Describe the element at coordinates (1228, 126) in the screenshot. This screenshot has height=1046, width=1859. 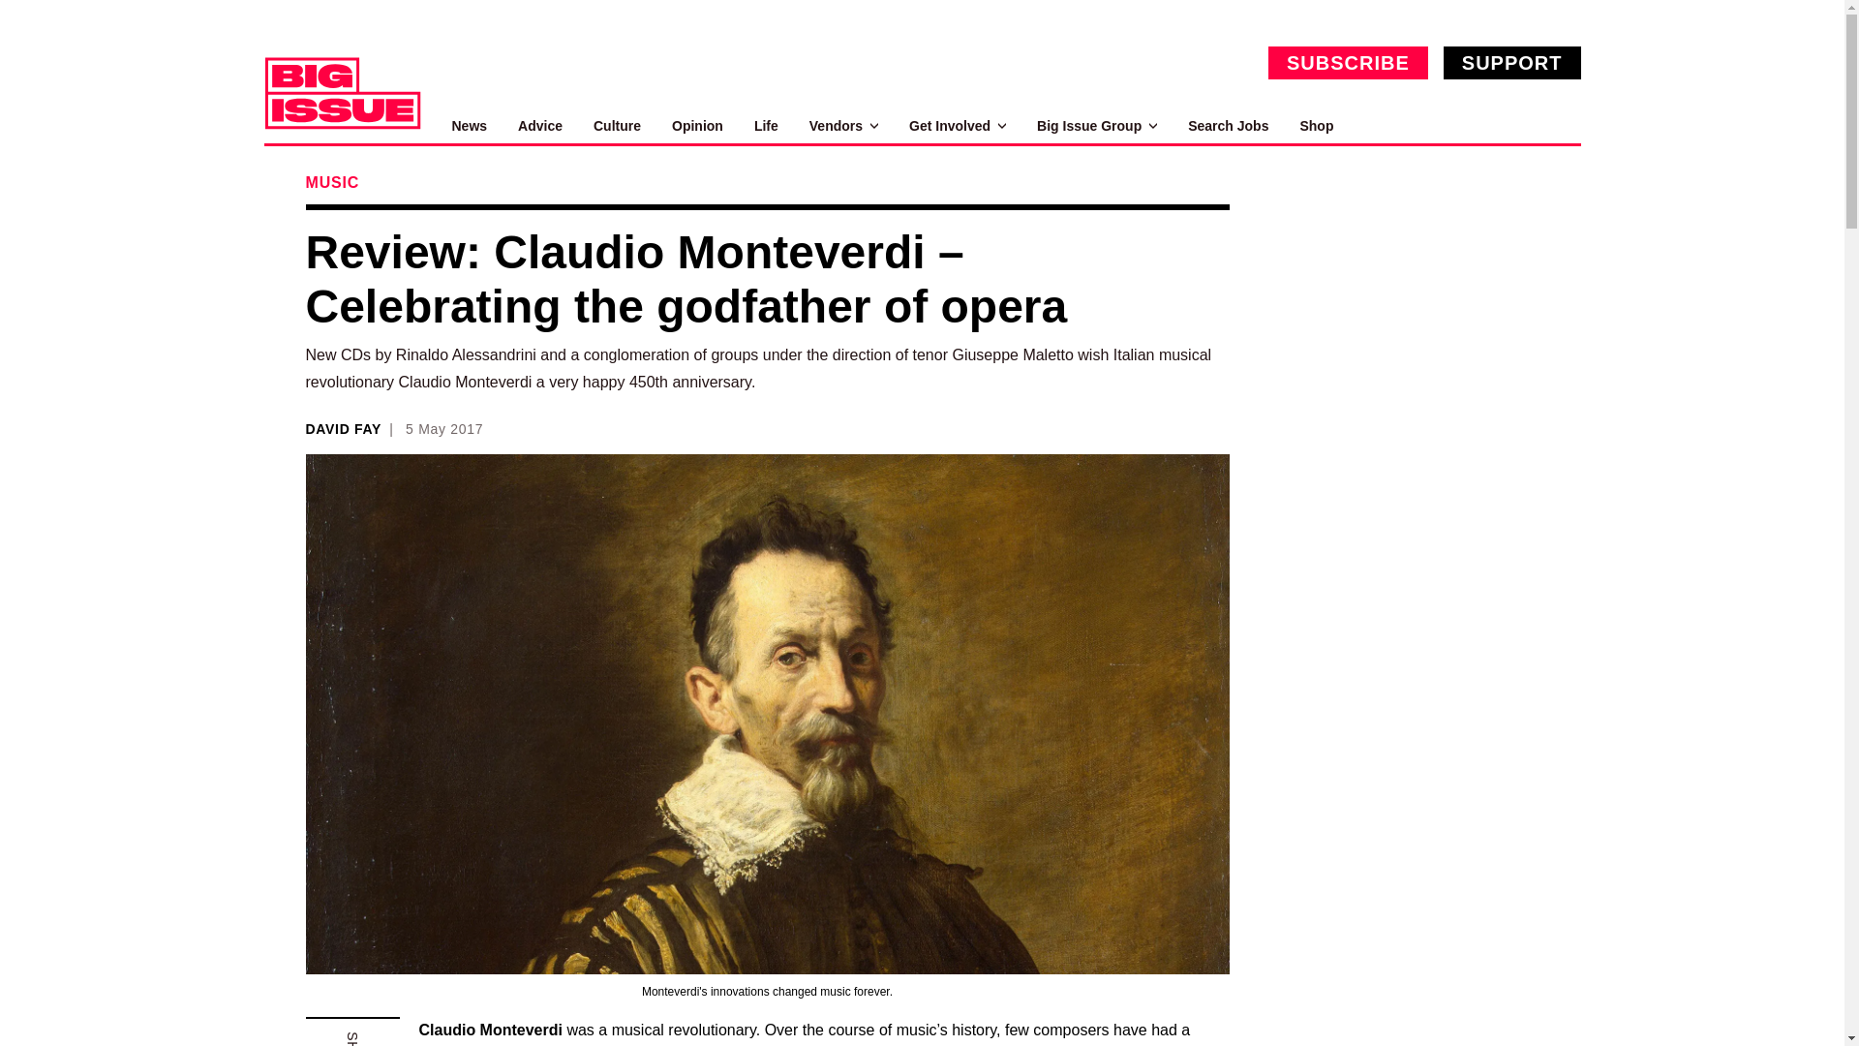
I see `Search Jobs` at that location.